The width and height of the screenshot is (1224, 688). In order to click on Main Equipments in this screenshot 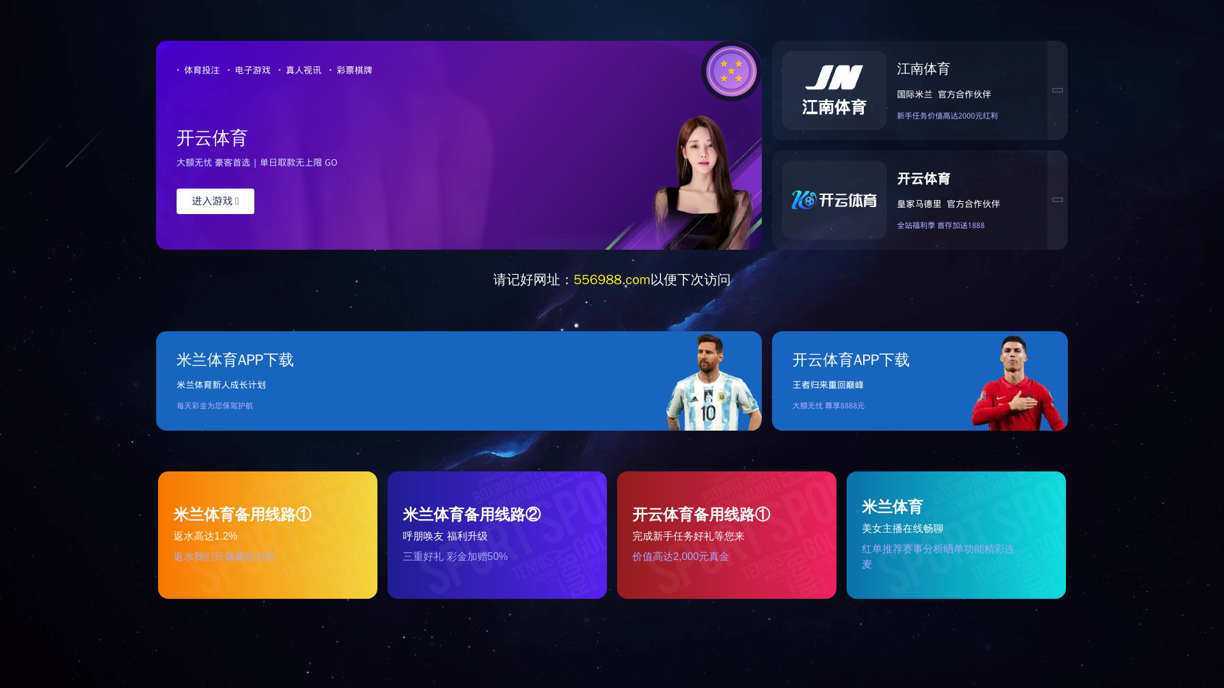, I will do `click(64, 162)`.